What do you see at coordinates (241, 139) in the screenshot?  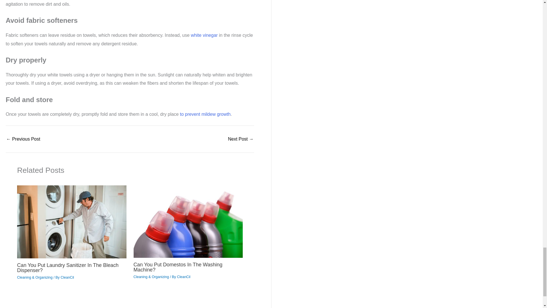 I see `How To Use Zote Soap` at bounding box center [241, 139].